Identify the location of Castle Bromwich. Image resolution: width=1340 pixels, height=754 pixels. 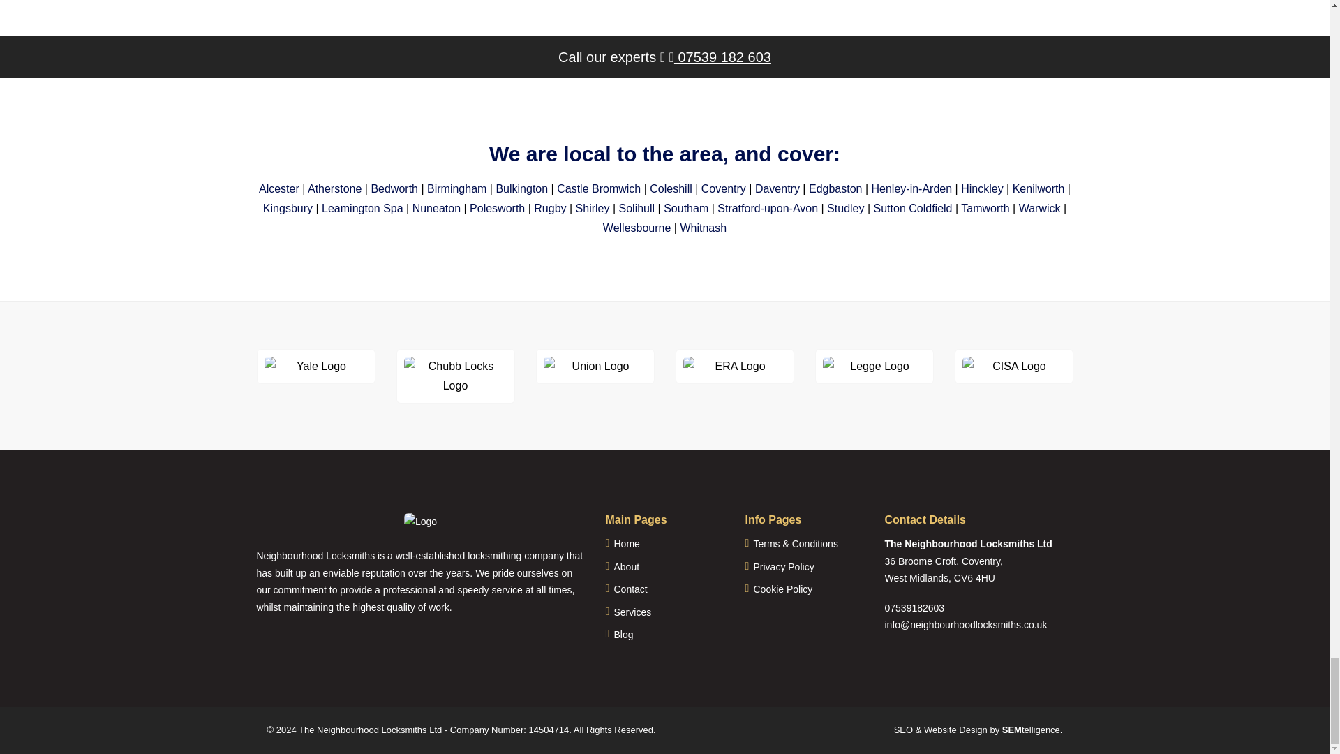
(599, 188).